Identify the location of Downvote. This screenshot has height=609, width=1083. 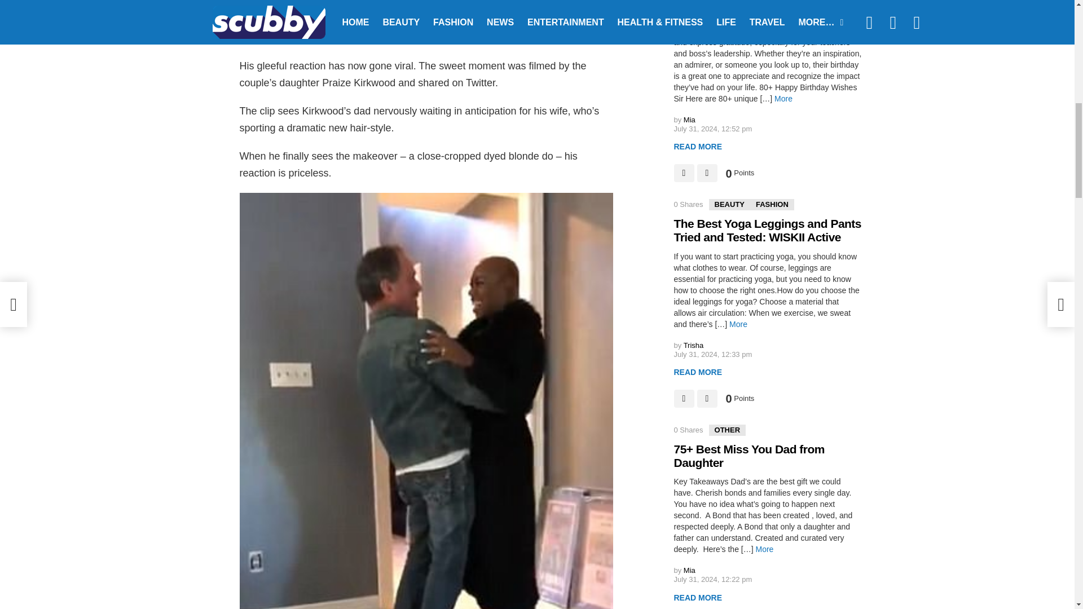
(707, 173).